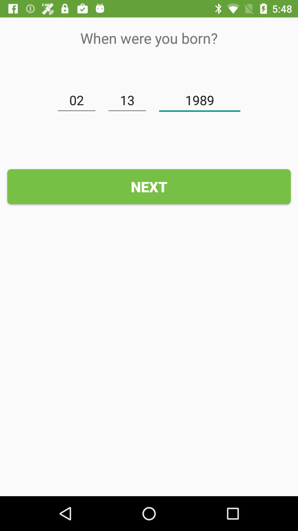 The width and height of the screenshot is (298, 531). What do you see at coordinates (127, 100) in the screenshot?
I see `click item next to 1989 icon` at bounding box center [127, 100].